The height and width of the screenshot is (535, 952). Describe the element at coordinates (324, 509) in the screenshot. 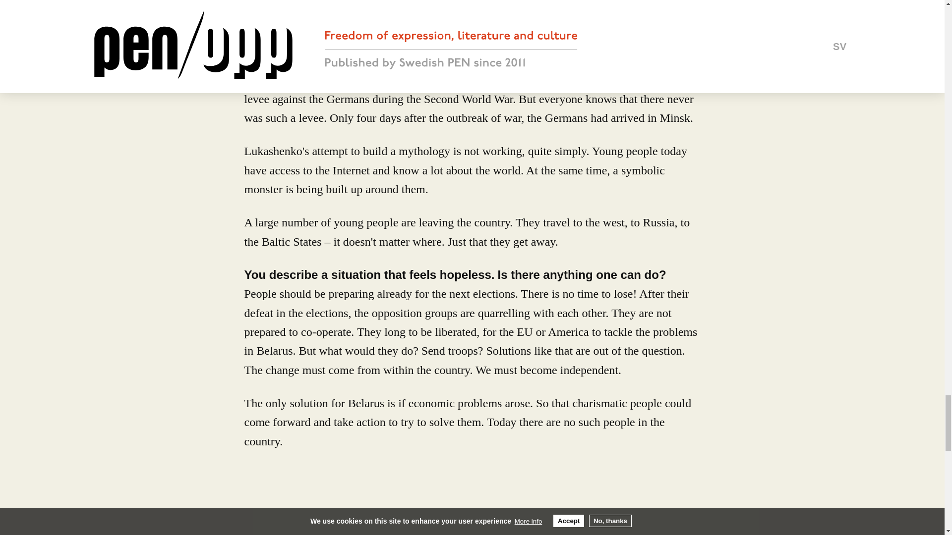

I see `E-mail` at that location.